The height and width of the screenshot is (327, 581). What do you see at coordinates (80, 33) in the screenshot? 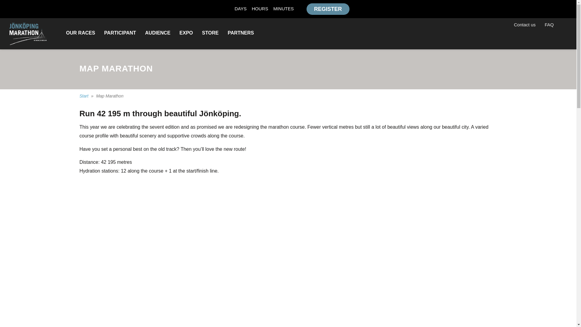
I see `OUR RACES` at bounding box center [80, 33].